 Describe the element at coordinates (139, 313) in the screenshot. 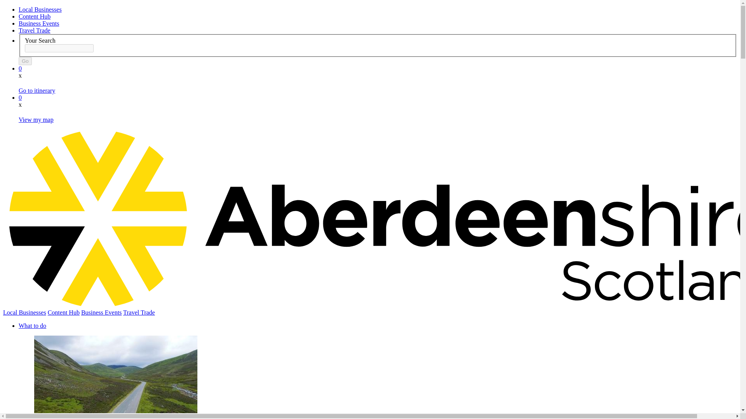

I see `Travel Trade` at that location.